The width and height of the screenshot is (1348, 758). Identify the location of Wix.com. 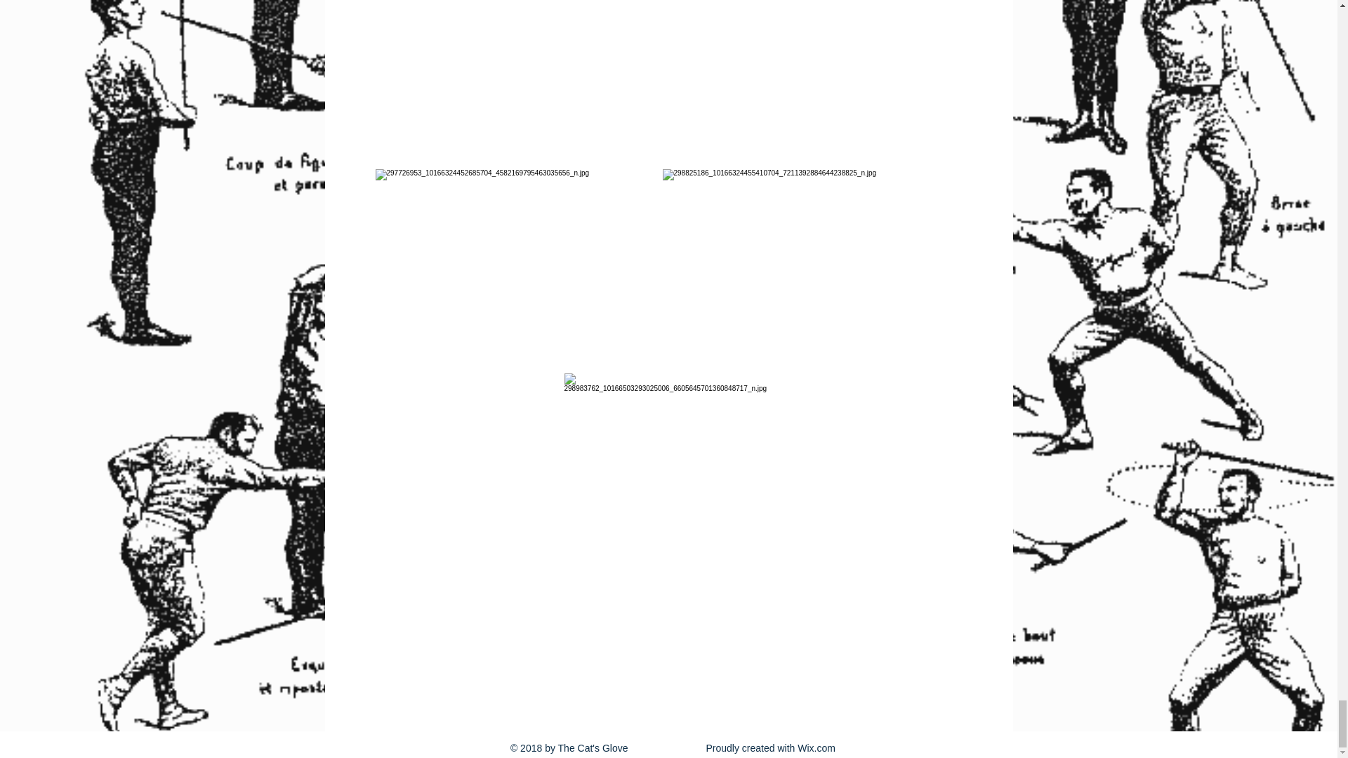
(817, 747).